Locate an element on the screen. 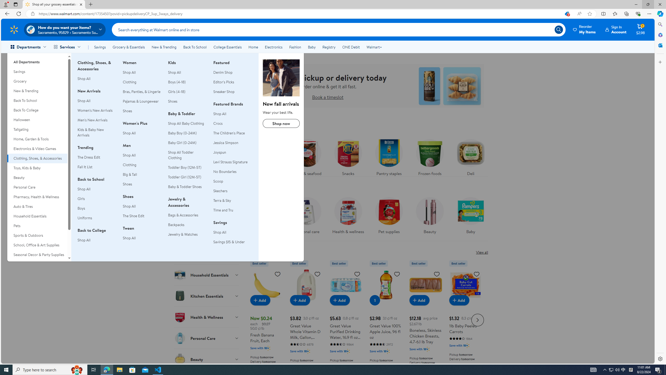  Seasonal Decor & Party Supplies is located at coordinates (37, 255).